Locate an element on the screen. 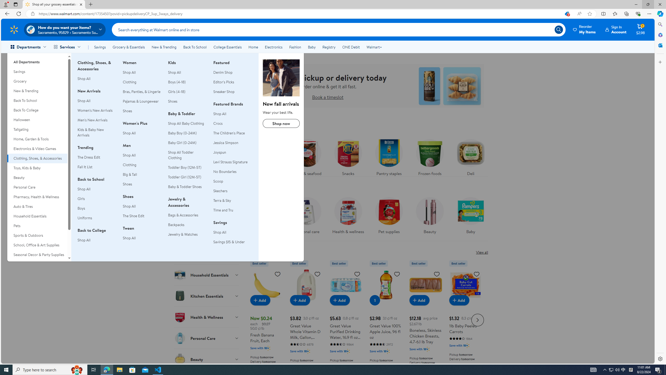  Seasonal Decor & Party Supplies is located at coordinates (37, 255).